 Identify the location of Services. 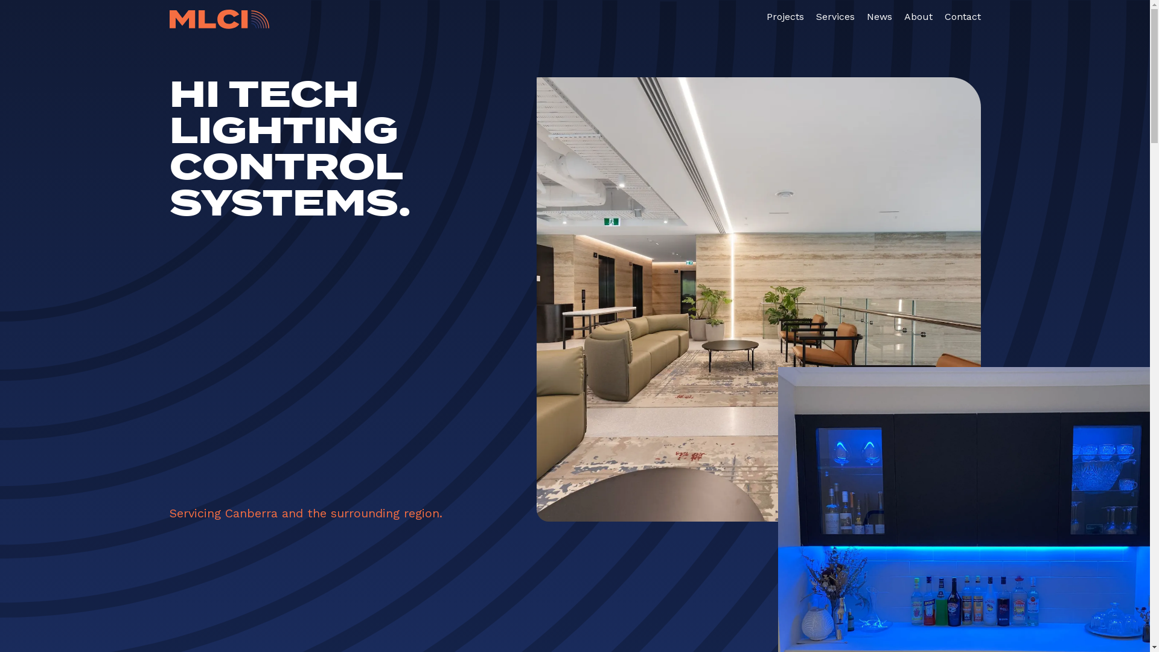
(835, 17).